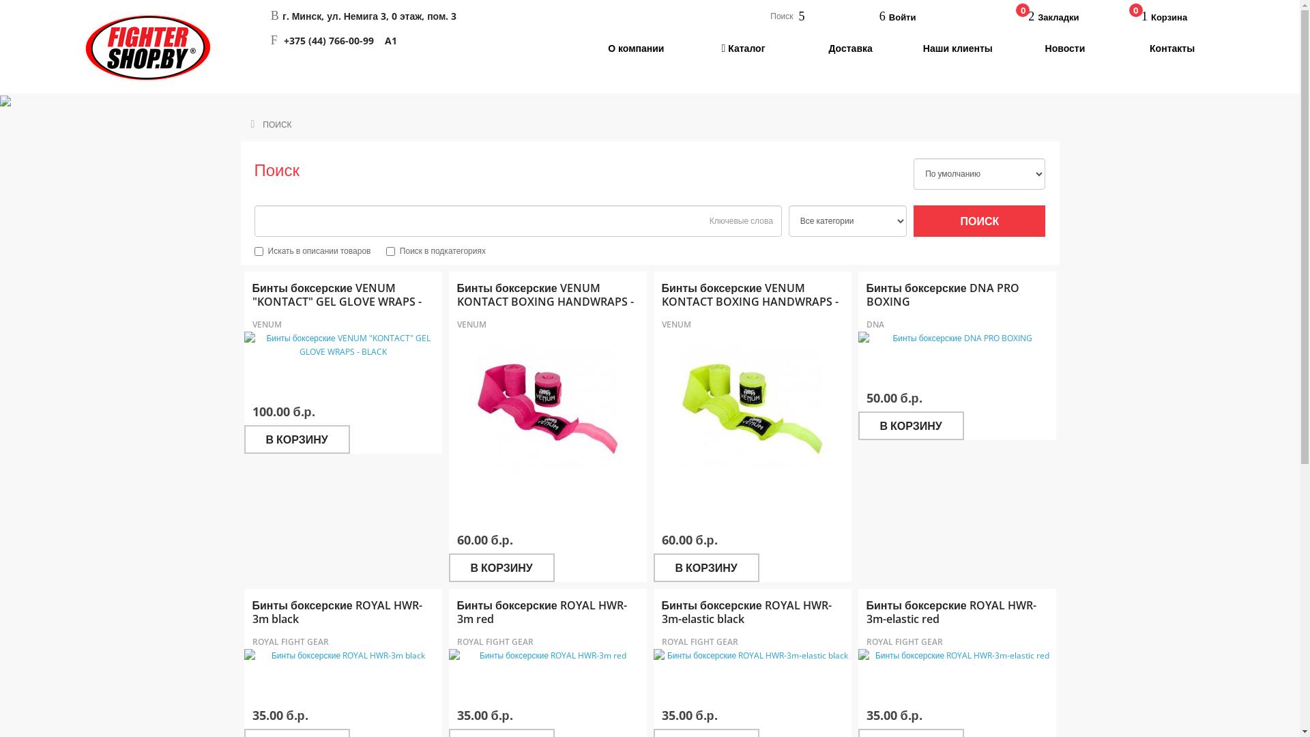  Describe the element at coordinates (267, 325) in the screenshot. I see `VENUM` at that location.